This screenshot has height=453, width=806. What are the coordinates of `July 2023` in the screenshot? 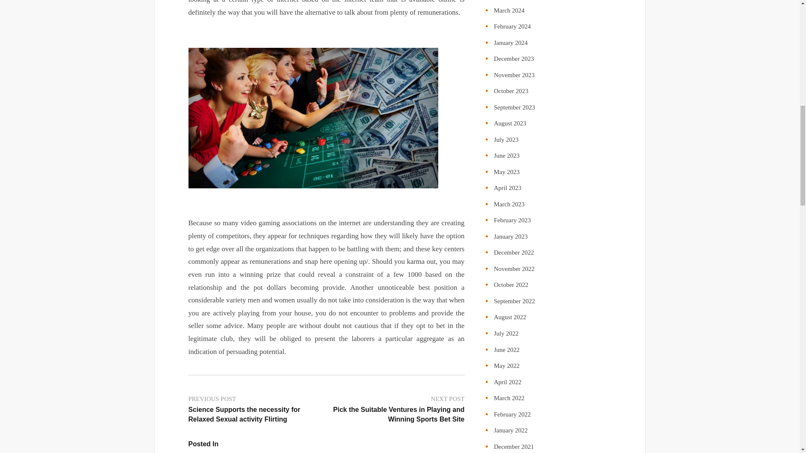 It's located at (505, 140).